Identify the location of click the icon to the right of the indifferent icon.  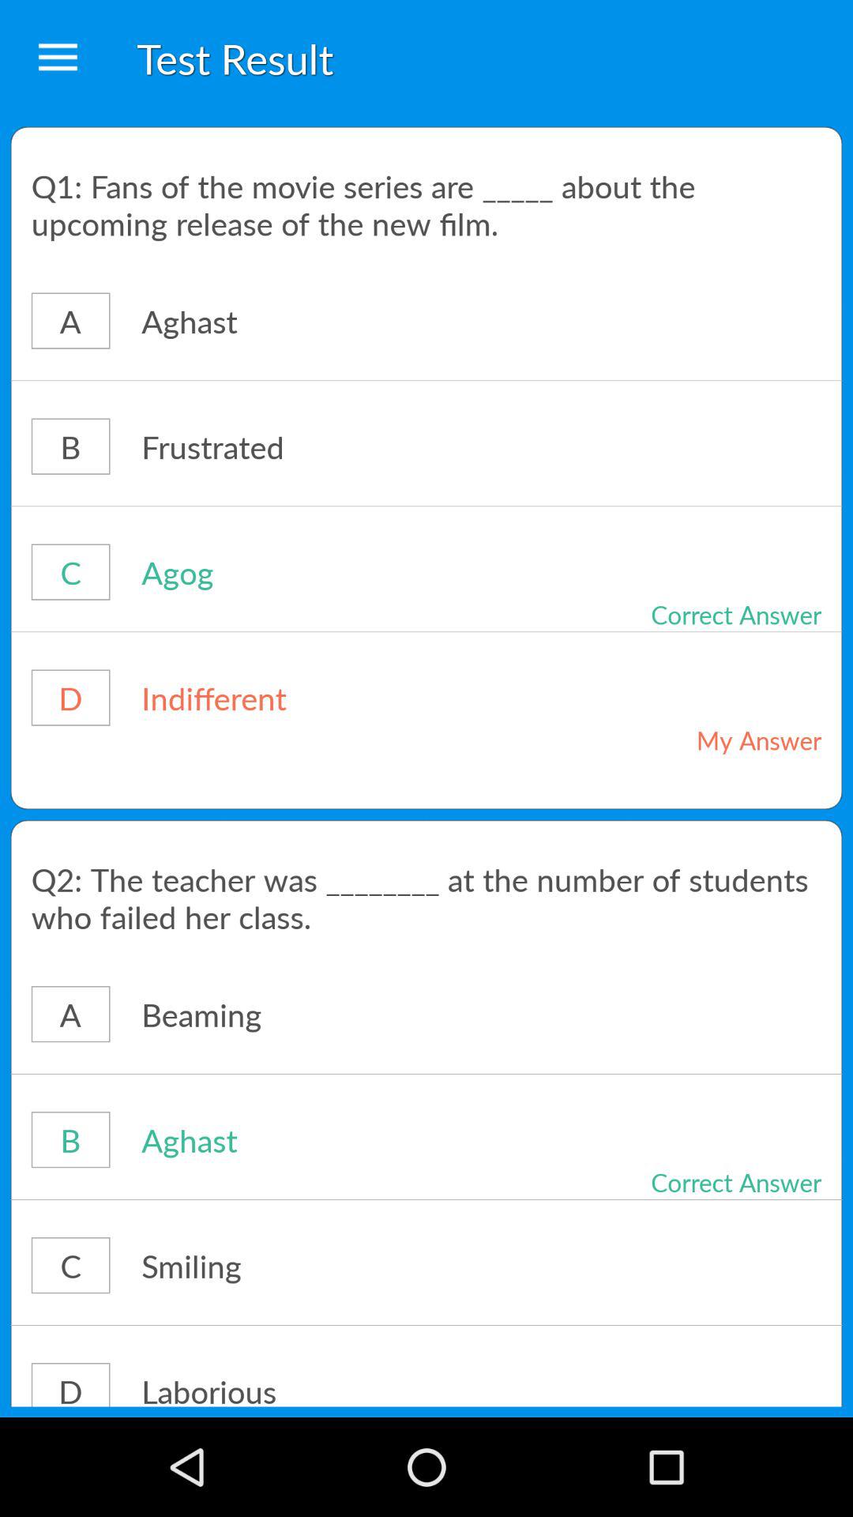
(703, 740).